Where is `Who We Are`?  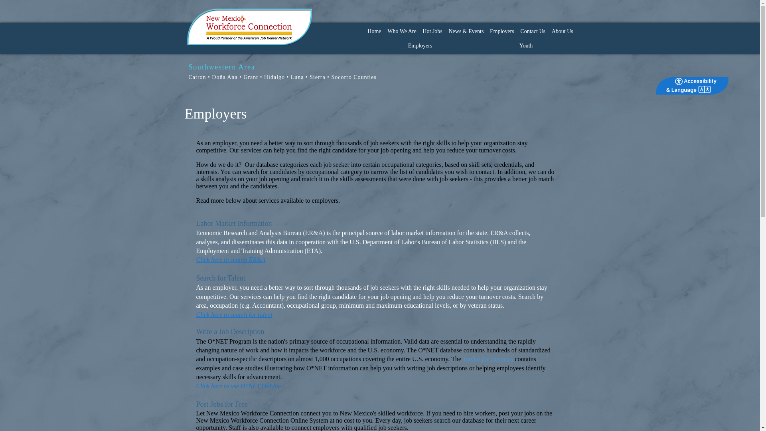
Who We Are is located at coordinates (401, 31).